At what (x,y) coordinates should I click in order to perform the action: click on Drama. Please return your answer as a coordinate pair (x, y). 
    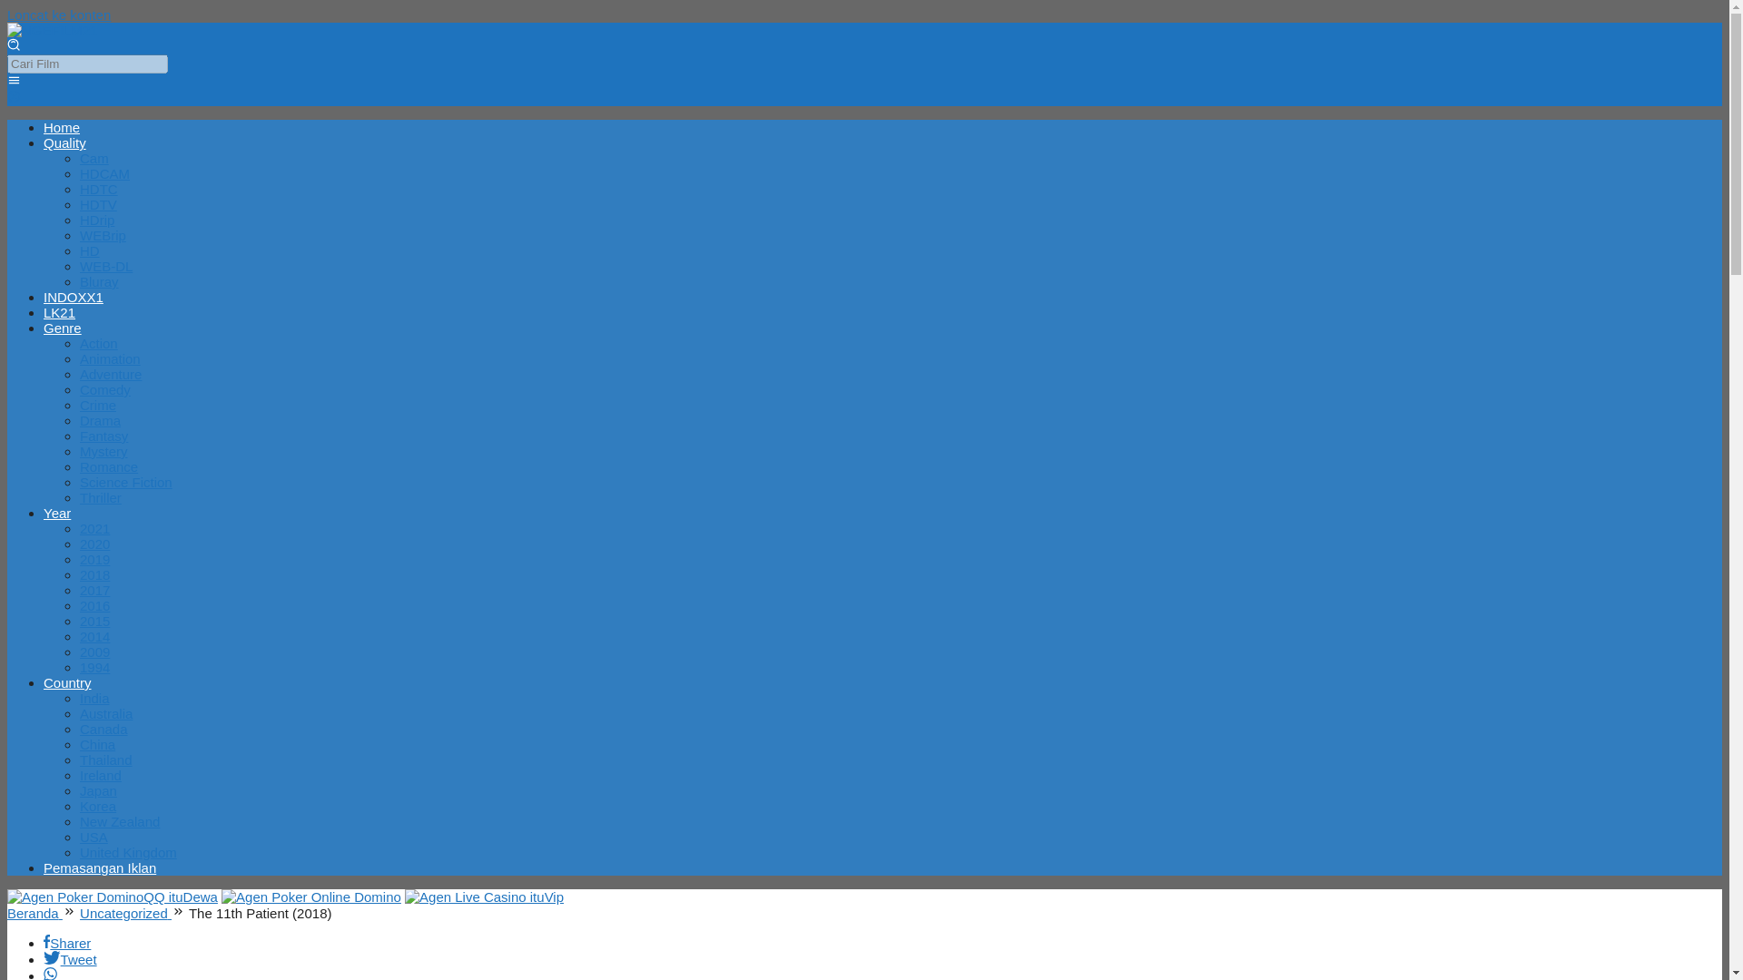
    Looking at the image, I should click on (100, 419).